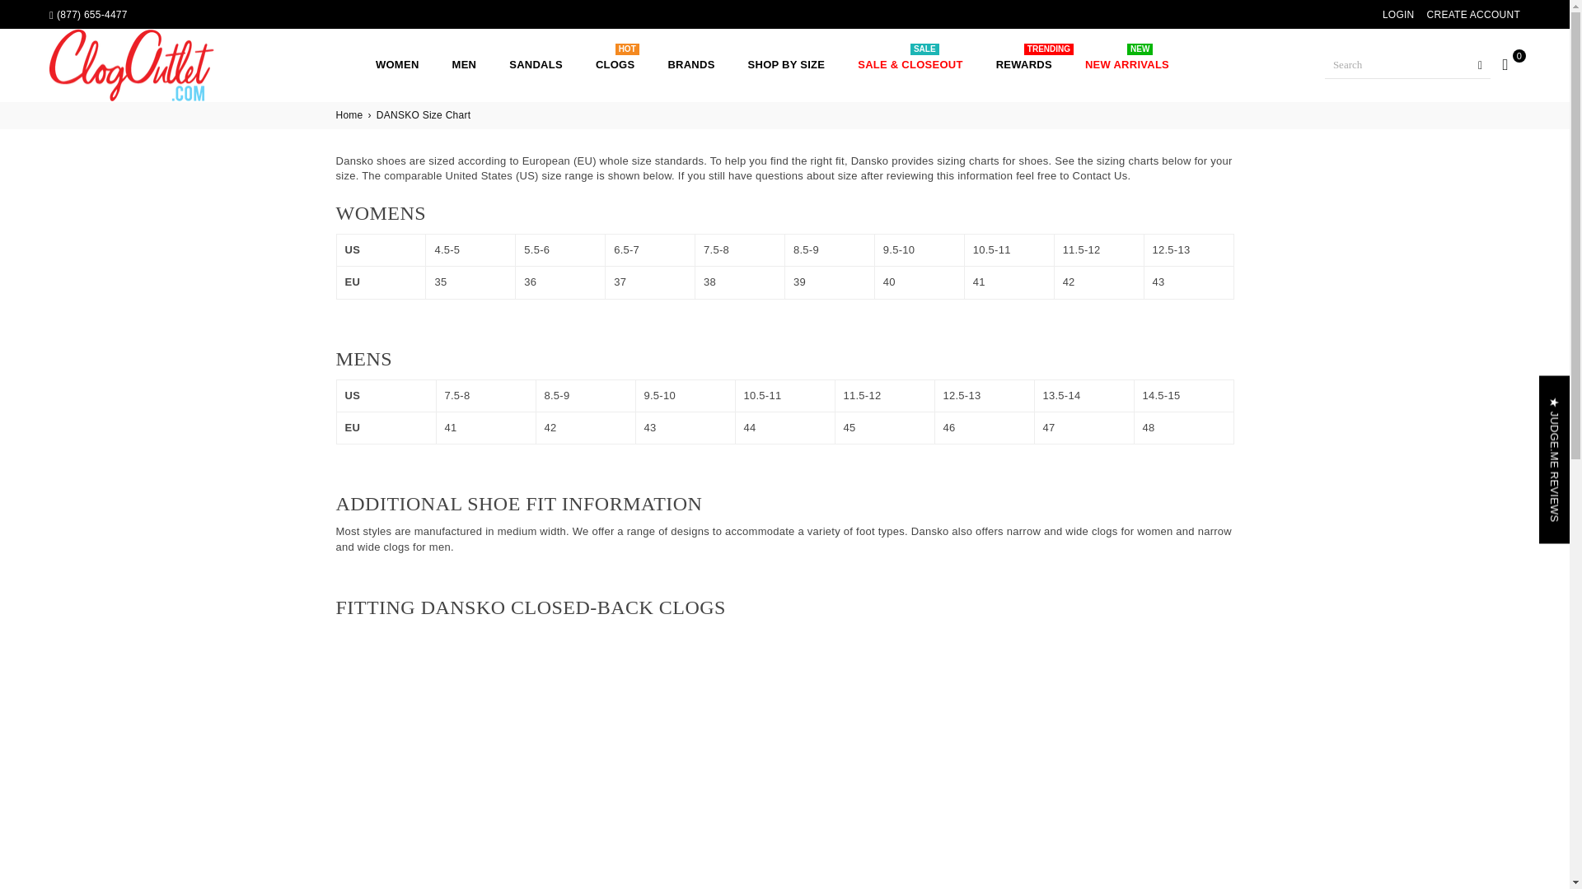 Image resolution: width=1582 pixels, height=889 pixels. I want to click on Back to the home page, so click(350, 115).